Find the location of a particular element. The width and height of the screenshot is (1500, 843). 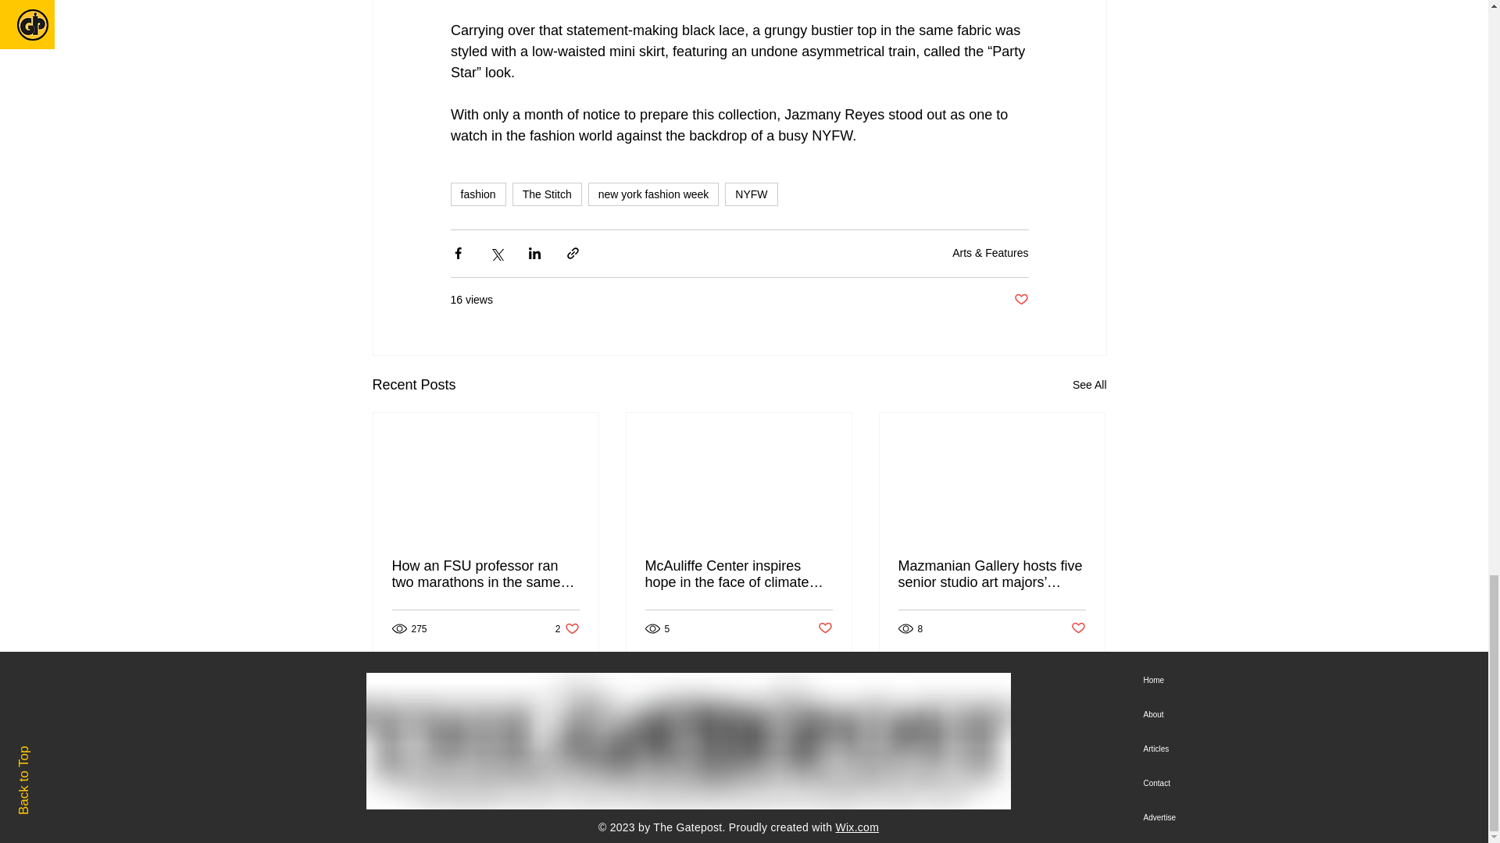

McAuliffe Center inspires hope in the face of climate change is located at coordinates (478, 194).